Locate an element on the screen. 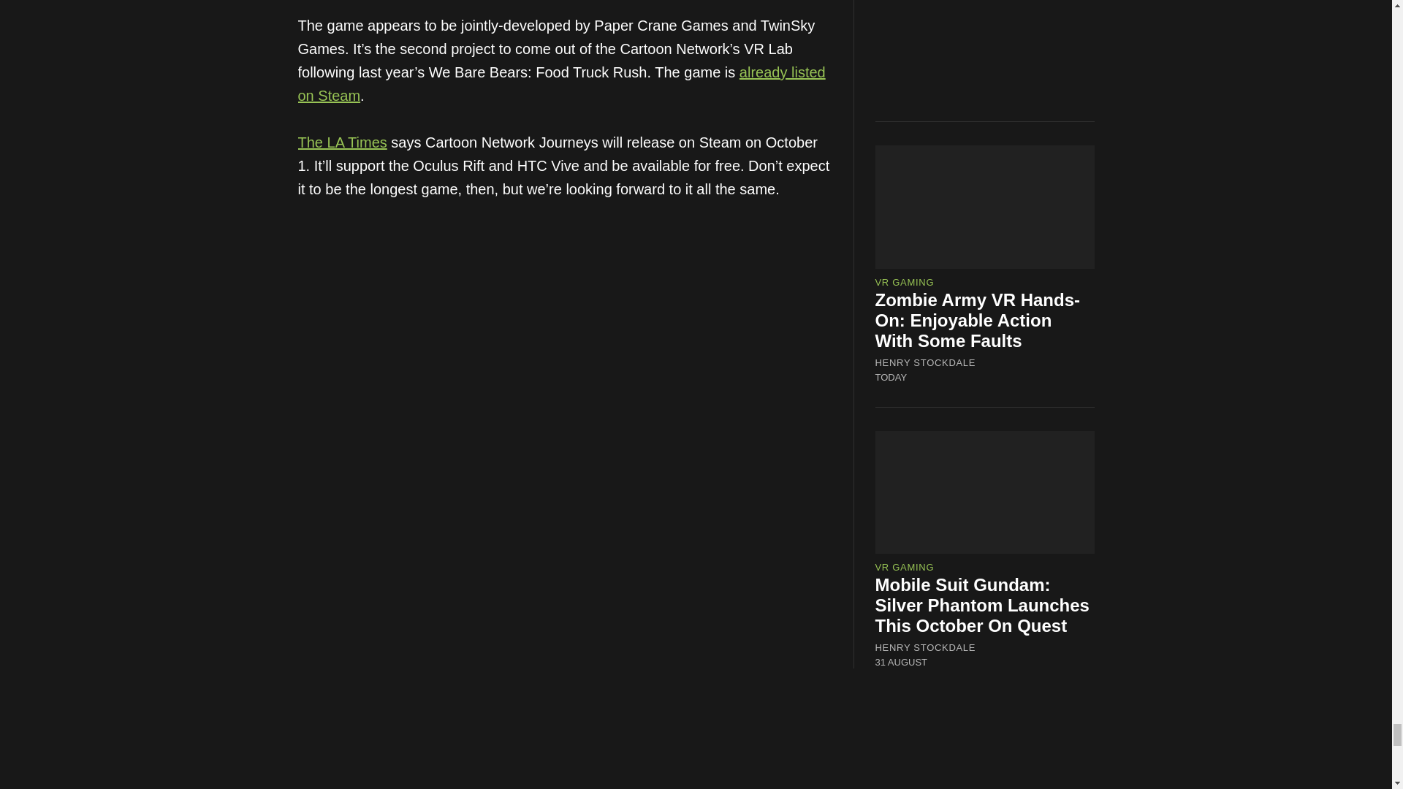 This screenshot has height=789, width=1403. HENRY STOCKDALE is located at coordinates (926, 362).